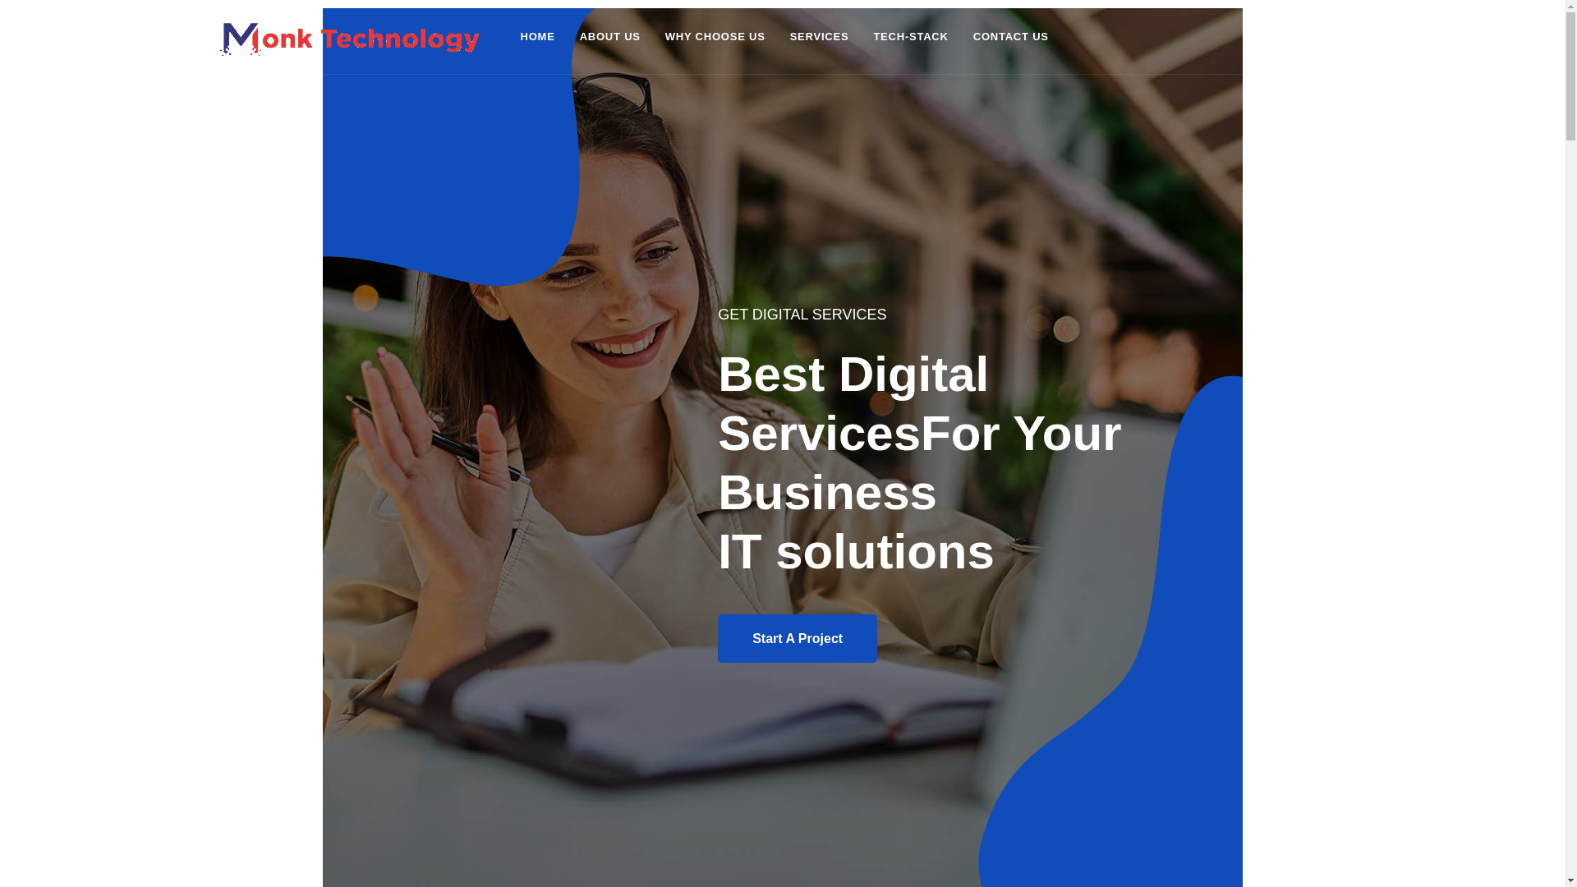  I want to click on WHY CHOOSE US, so click(715, 36).